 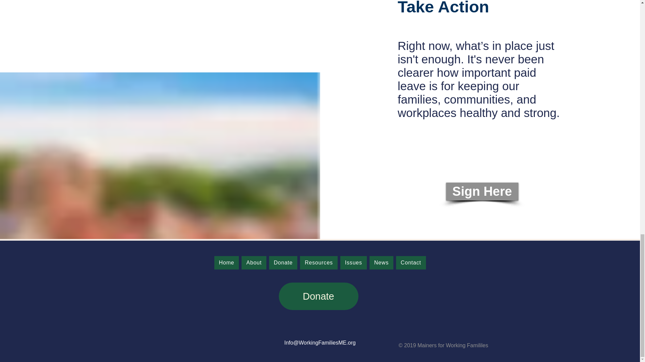 What do you see at coordinates (318, 262) in the screenshot?
I see `Resources` at bounding box center [318, 262].